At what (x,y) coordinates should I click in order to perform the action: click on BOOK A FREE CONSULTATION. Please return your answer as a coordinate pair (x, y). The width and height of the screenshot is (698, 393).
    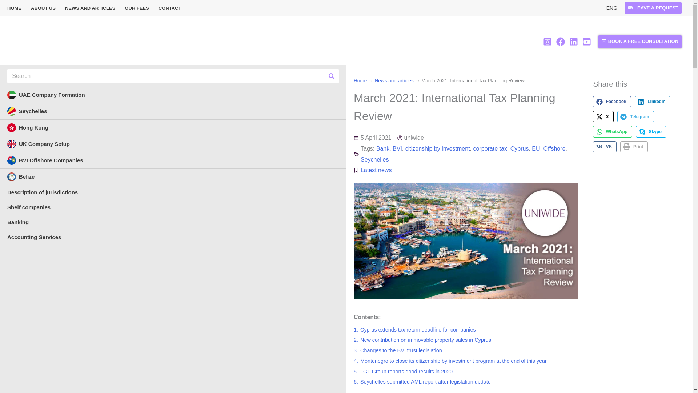
    Looking at the image, I should click on (640, 41).